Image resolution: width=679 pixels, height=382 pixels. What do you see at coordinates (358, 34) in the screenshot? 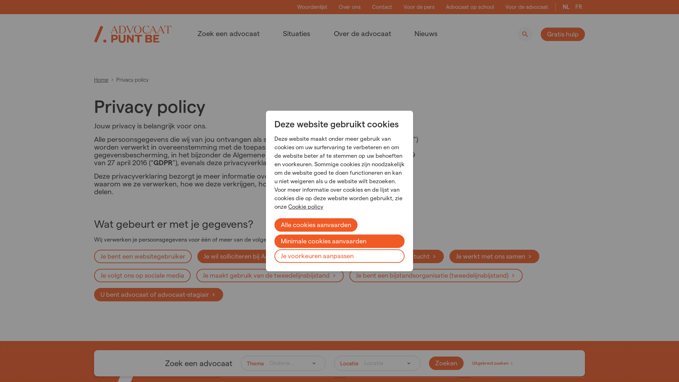
I see `Over de advocaat` at bounding box center [358, 34].